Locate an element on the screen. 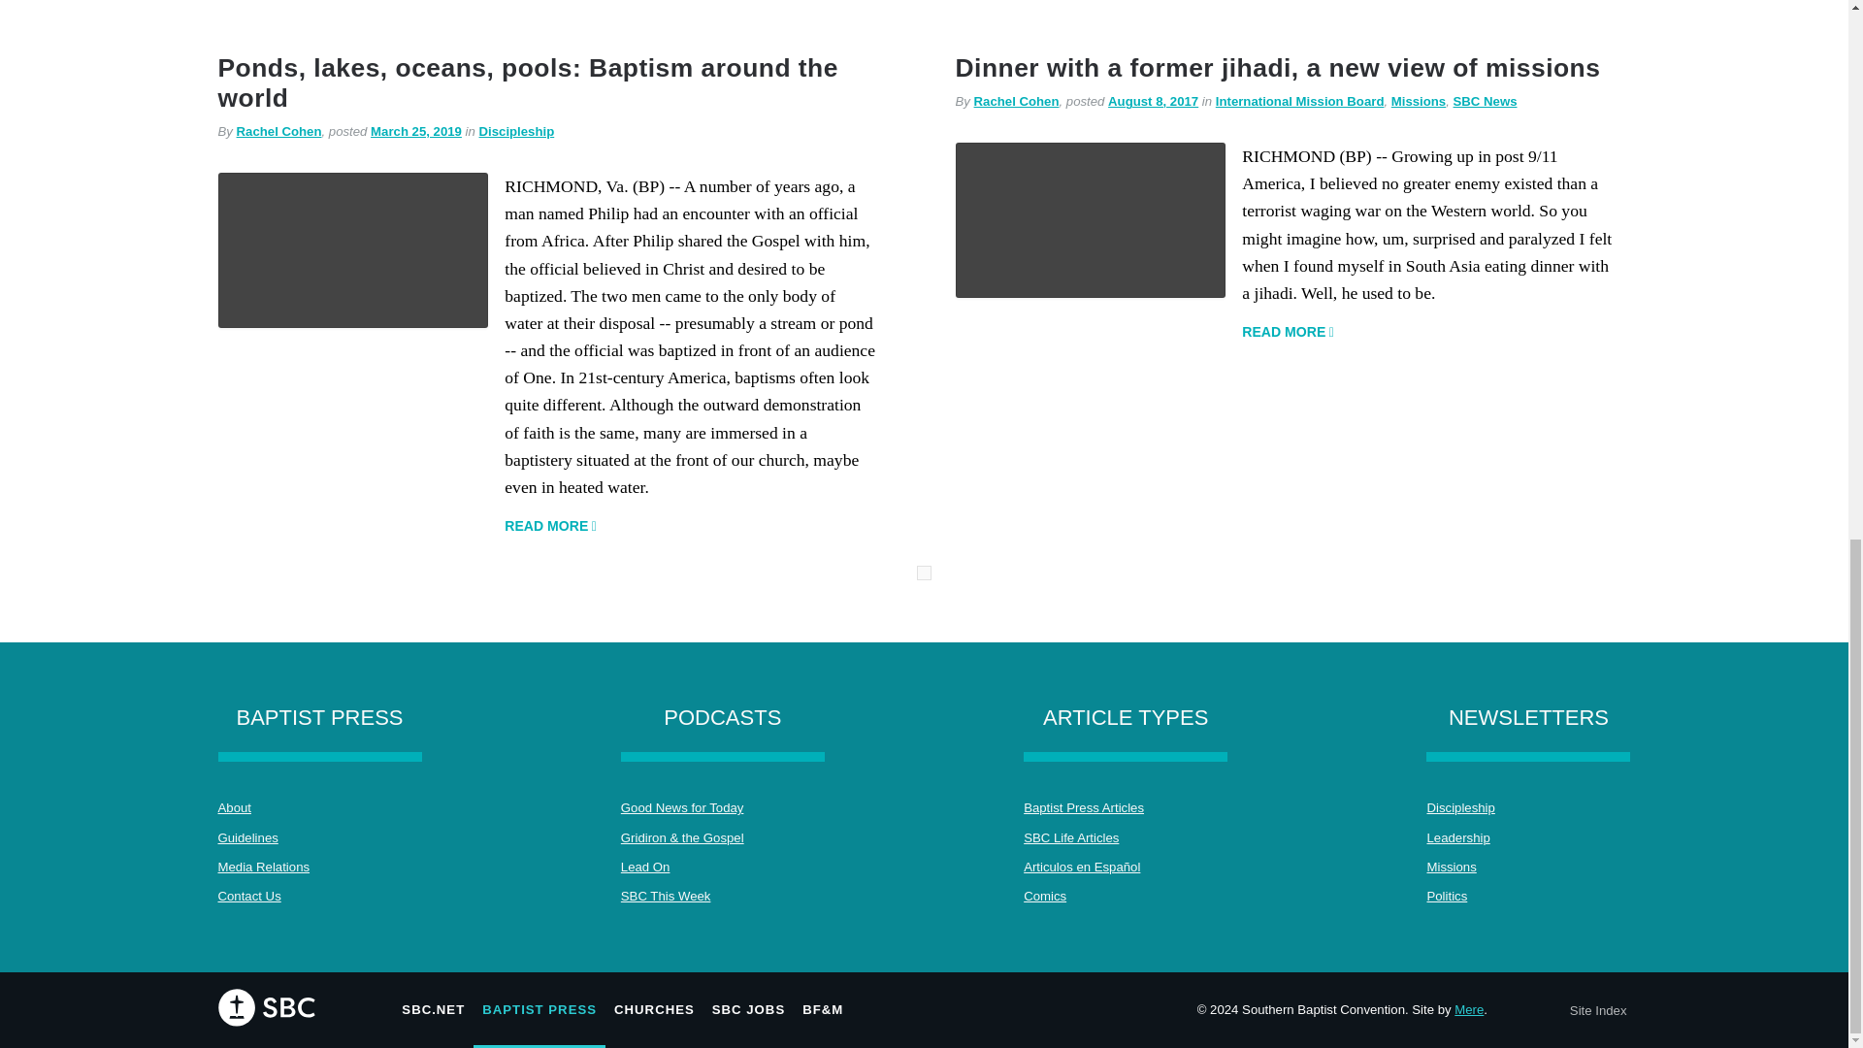  Discipleship is located at coordinates (516, 131).